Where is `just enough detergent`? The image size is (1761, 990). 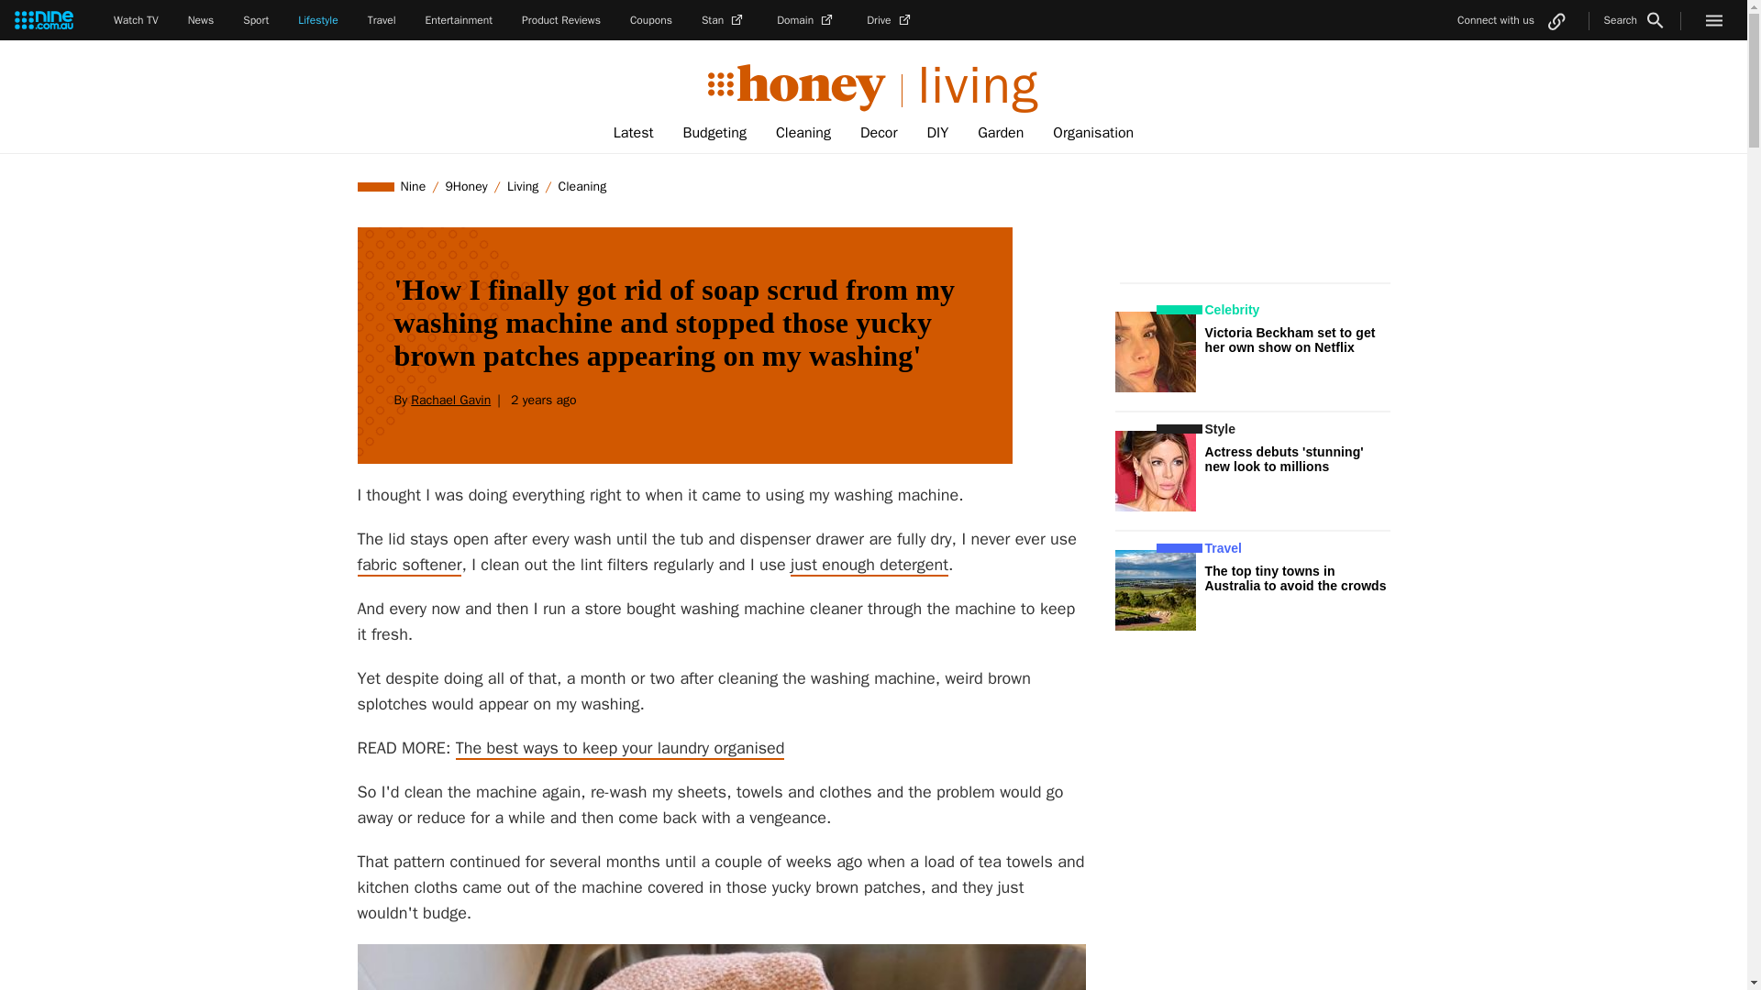
just enough detergent is located at coordinates (869, 565).